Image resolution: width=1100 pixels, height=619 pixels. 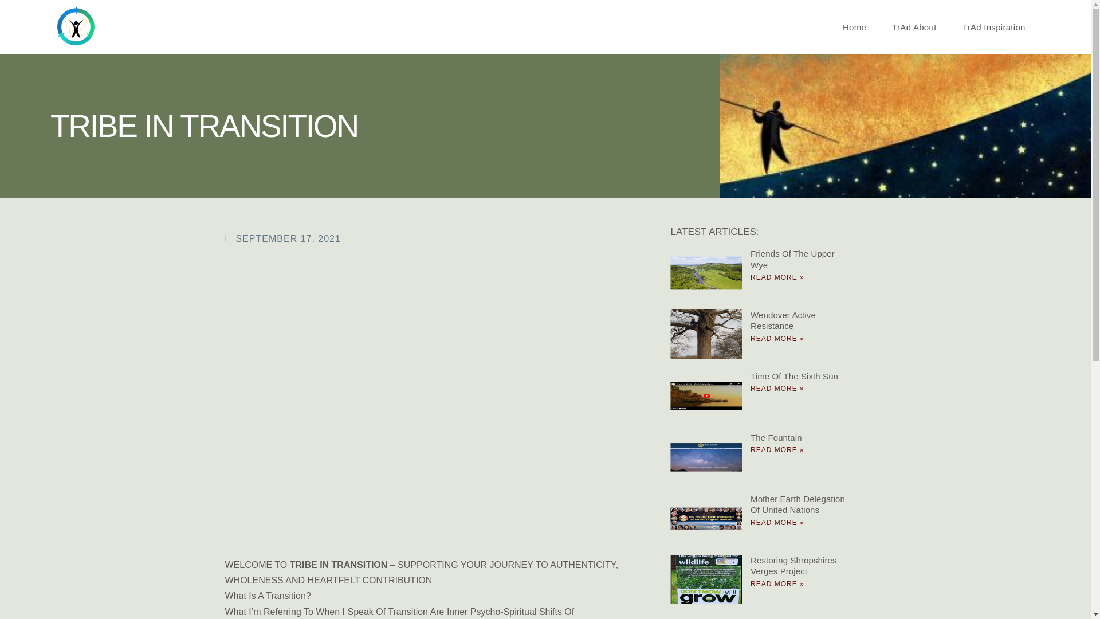 I want to click on The Fountain, so click(x=776, y=437).